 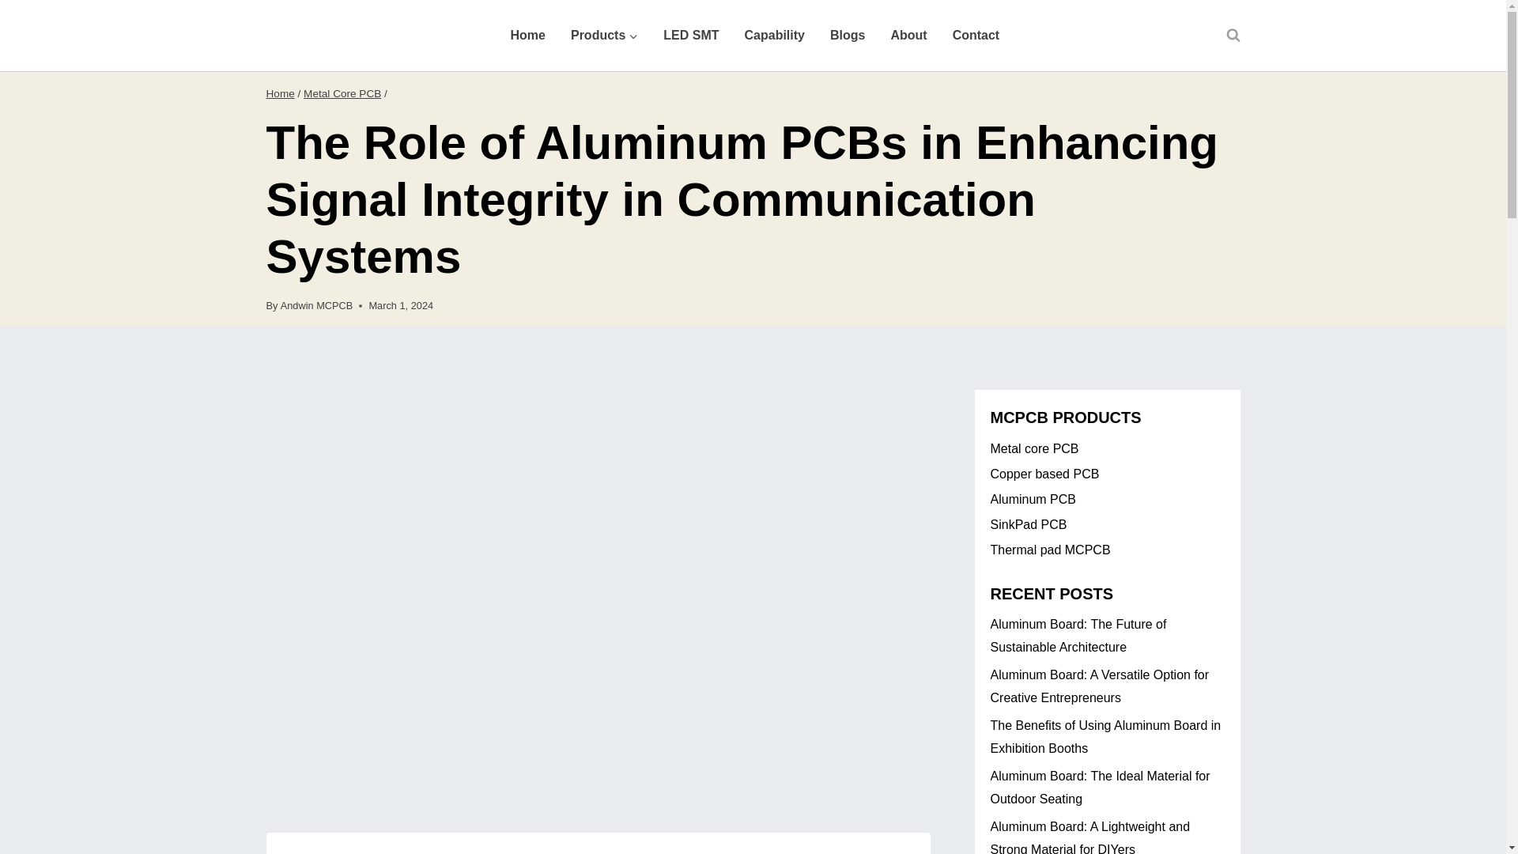 I want to click on Metal Core PCB, so click(x=342, y=93).